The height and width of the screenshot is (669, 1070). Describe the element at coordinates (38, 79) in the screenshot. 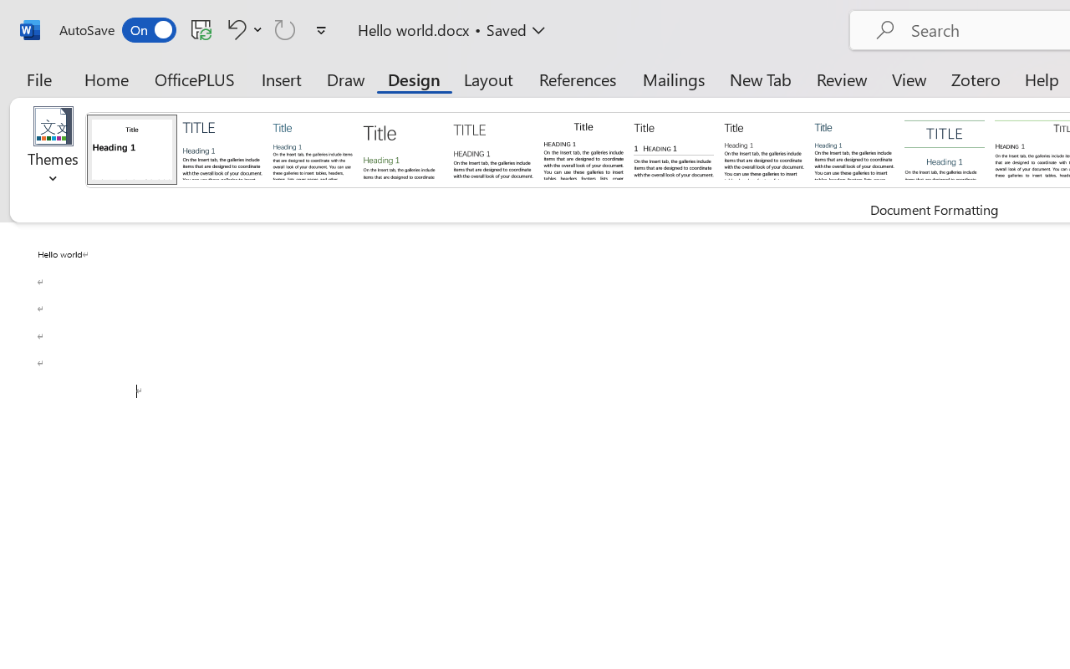

I see `File Tab` at that location.